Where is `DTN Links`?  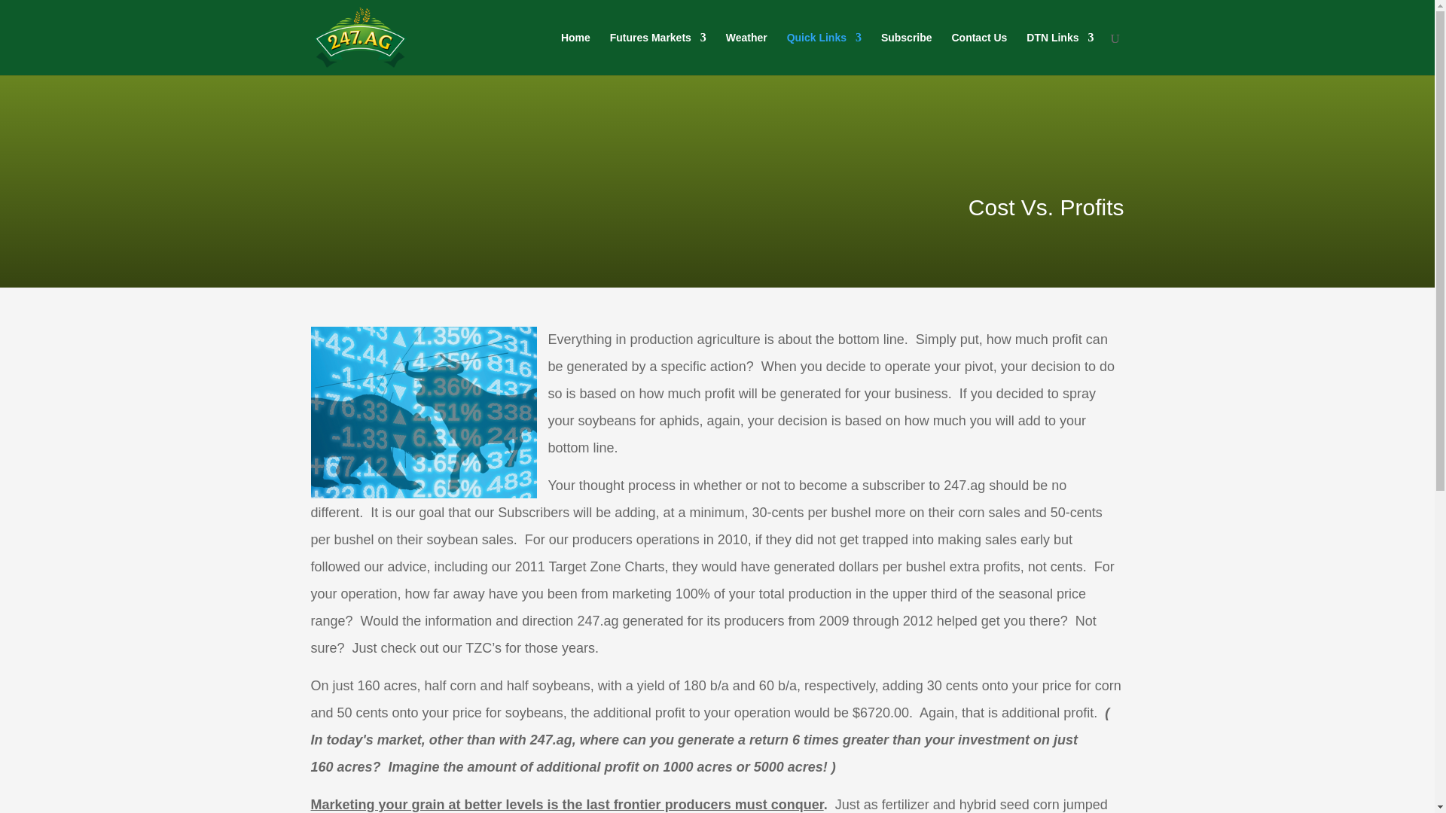
DTN Links is located at coordinates (1060, 50).